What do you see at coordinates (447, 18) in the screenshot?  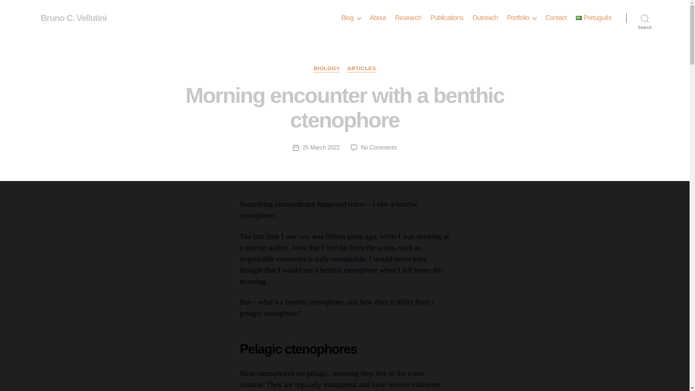 I see `Publications` at bounding box center [447, 18].